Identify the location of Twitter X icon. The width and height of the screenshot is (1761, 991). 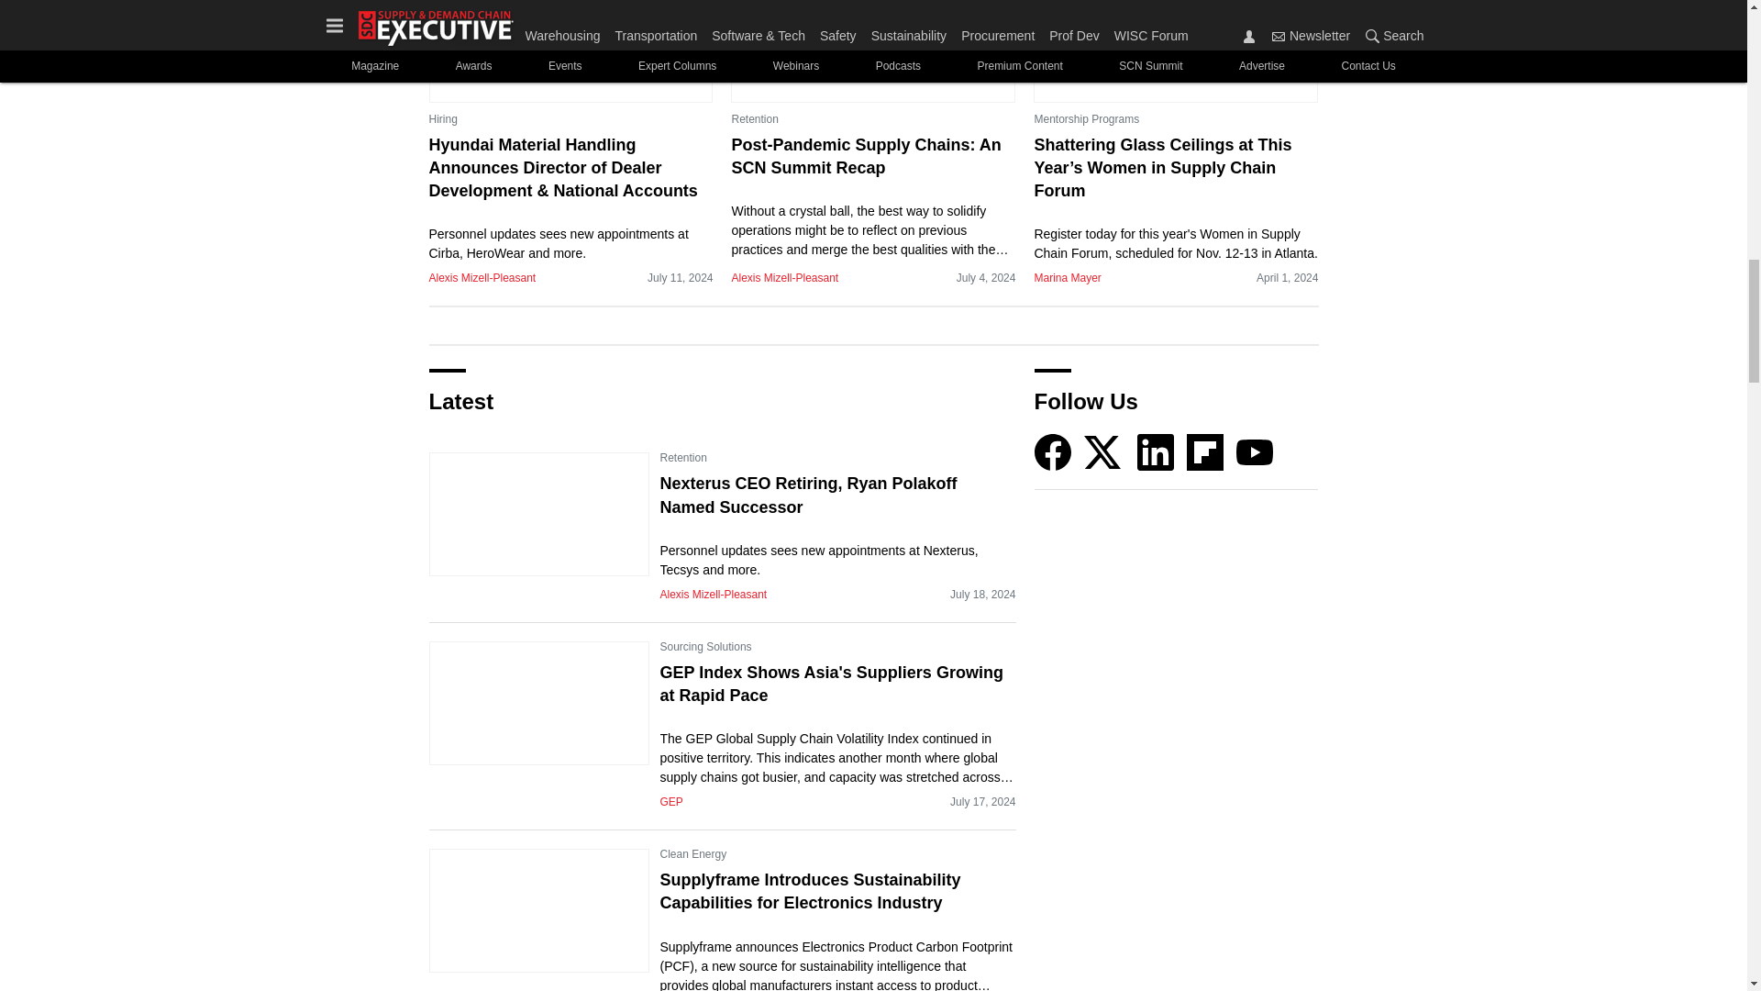
(1102, 452).